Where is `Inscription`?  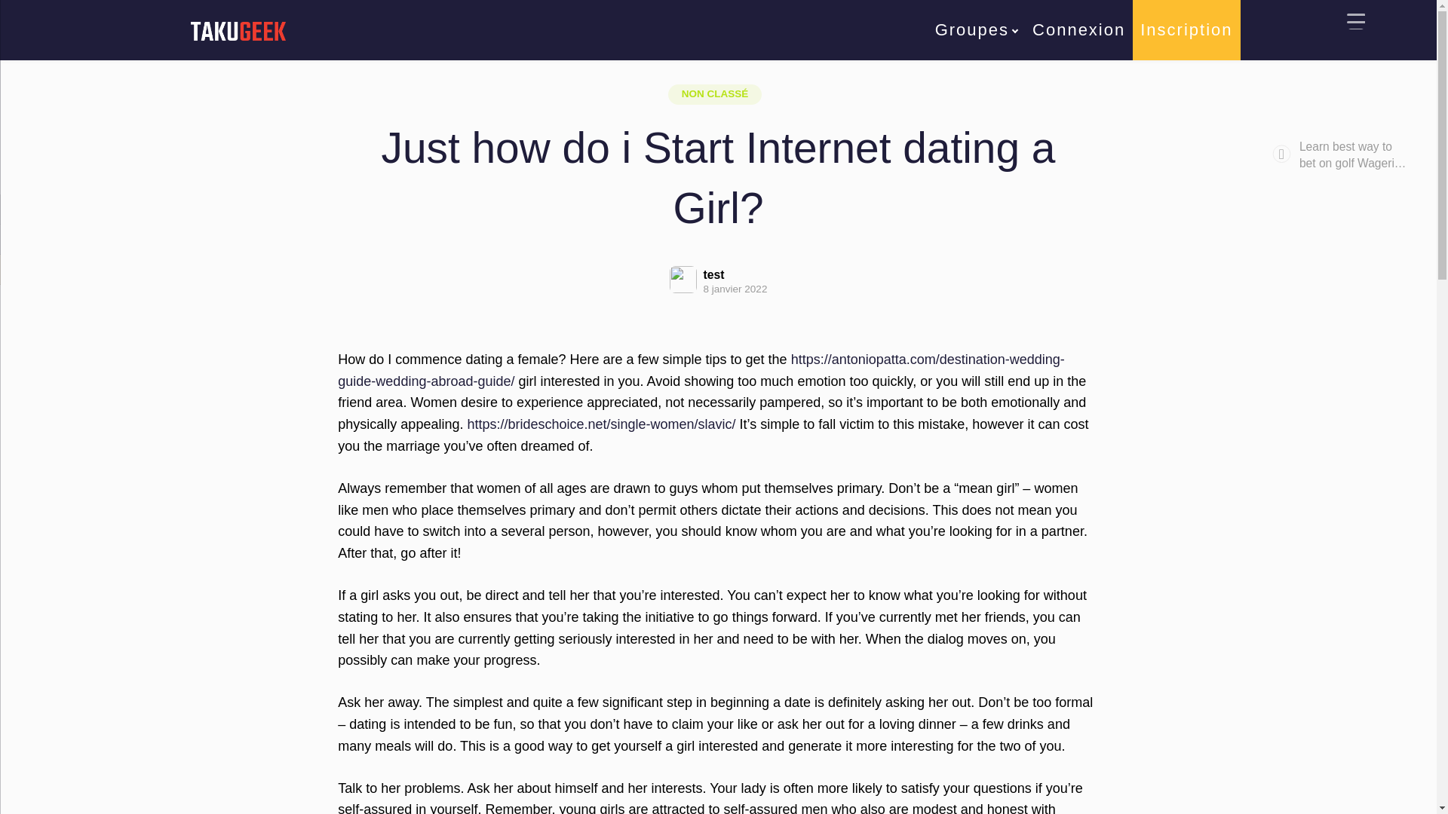 Inscription is located at coordinates (1186, 30).